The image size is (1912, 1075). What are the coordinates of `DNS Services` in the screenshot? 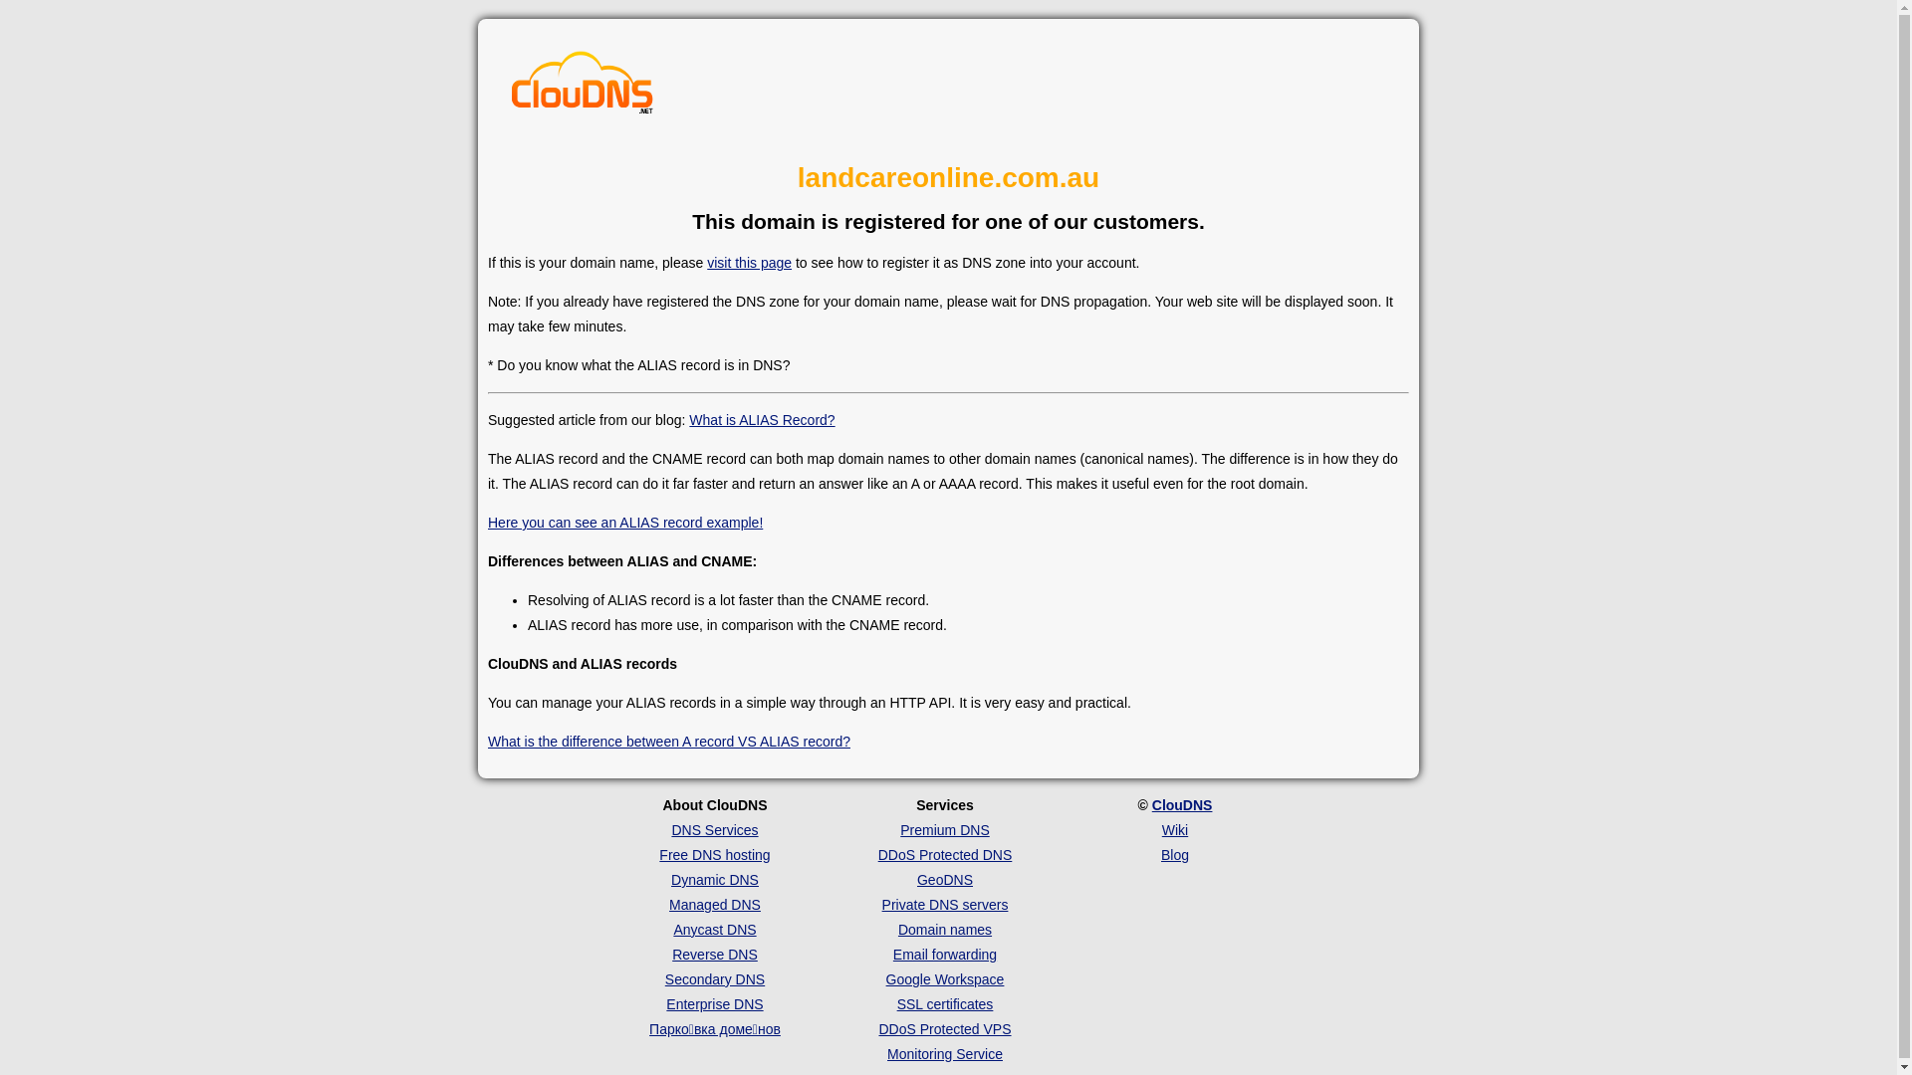 It's located at (715, 830).